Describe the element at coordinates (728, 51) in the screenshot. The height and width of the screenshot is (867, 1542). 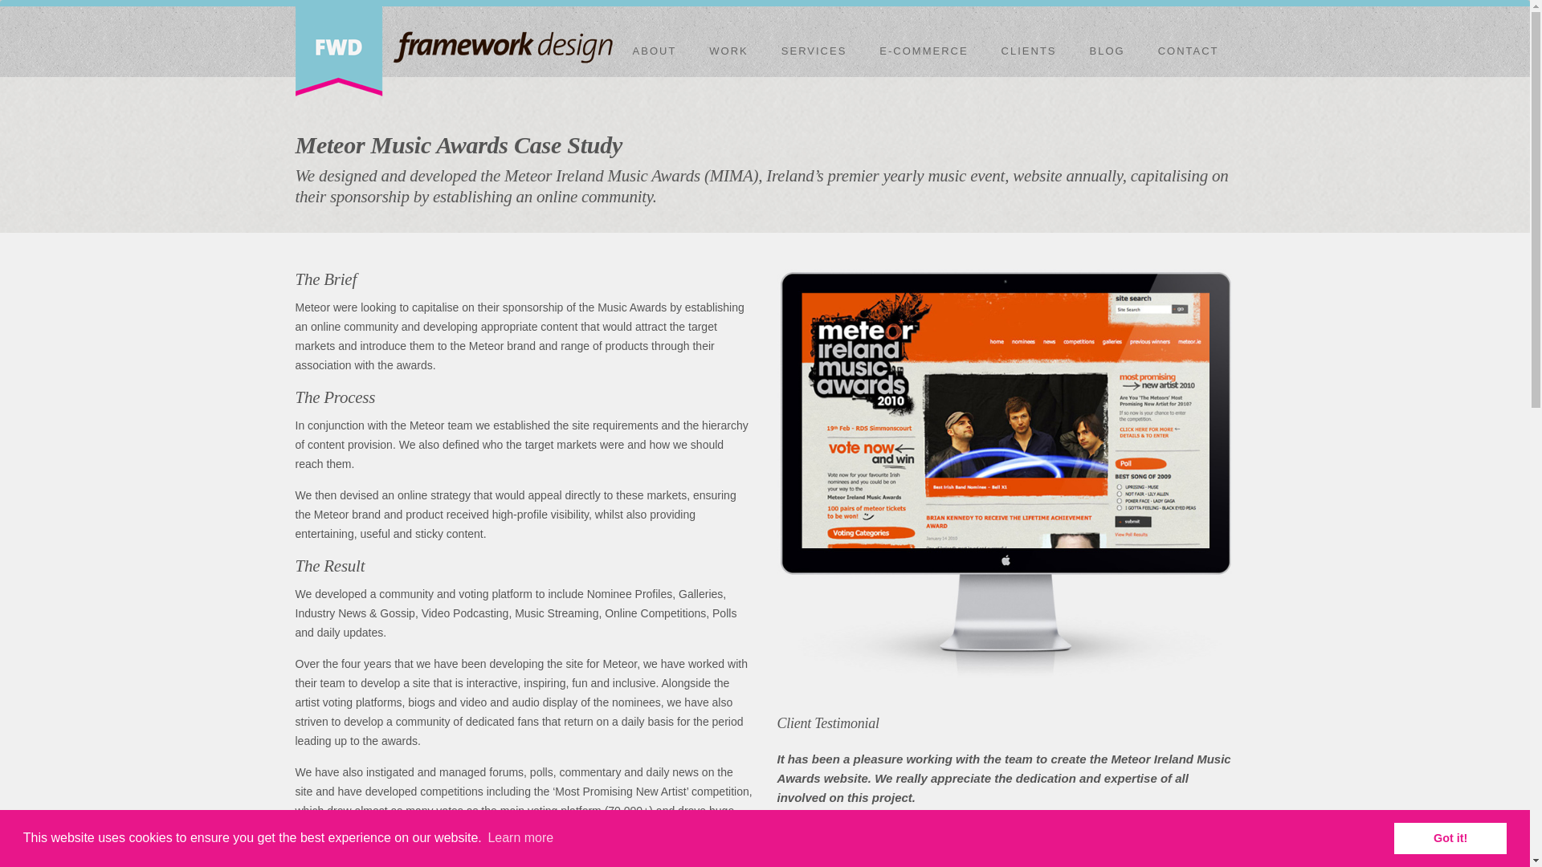
I see `WORK` at that location.